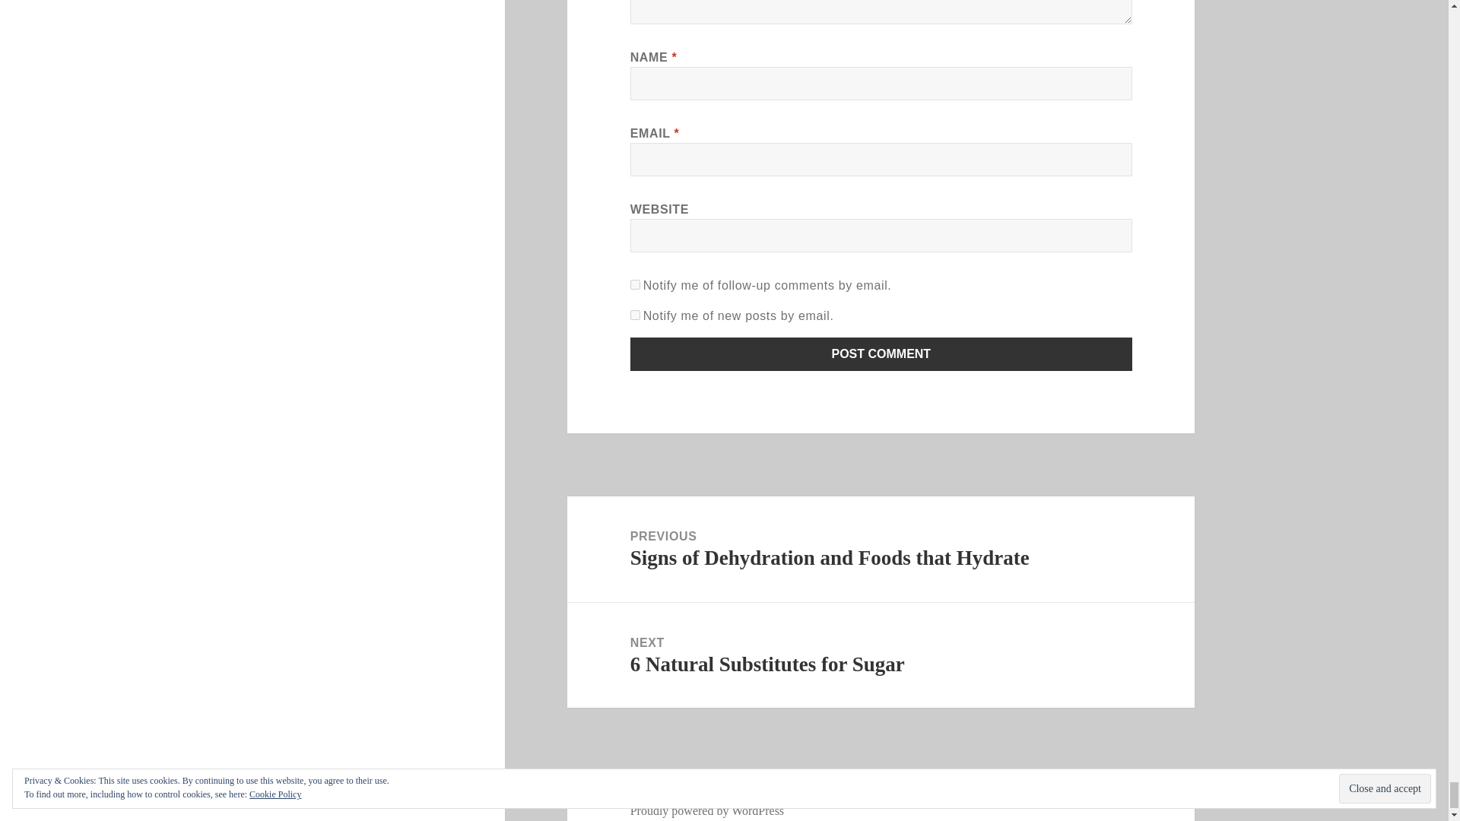 This screenshot has width=1460, height=821. What do you see at coordinates (881, 354) in the screenshot?
I see `Post Comment` at bounding box center [881, 354].